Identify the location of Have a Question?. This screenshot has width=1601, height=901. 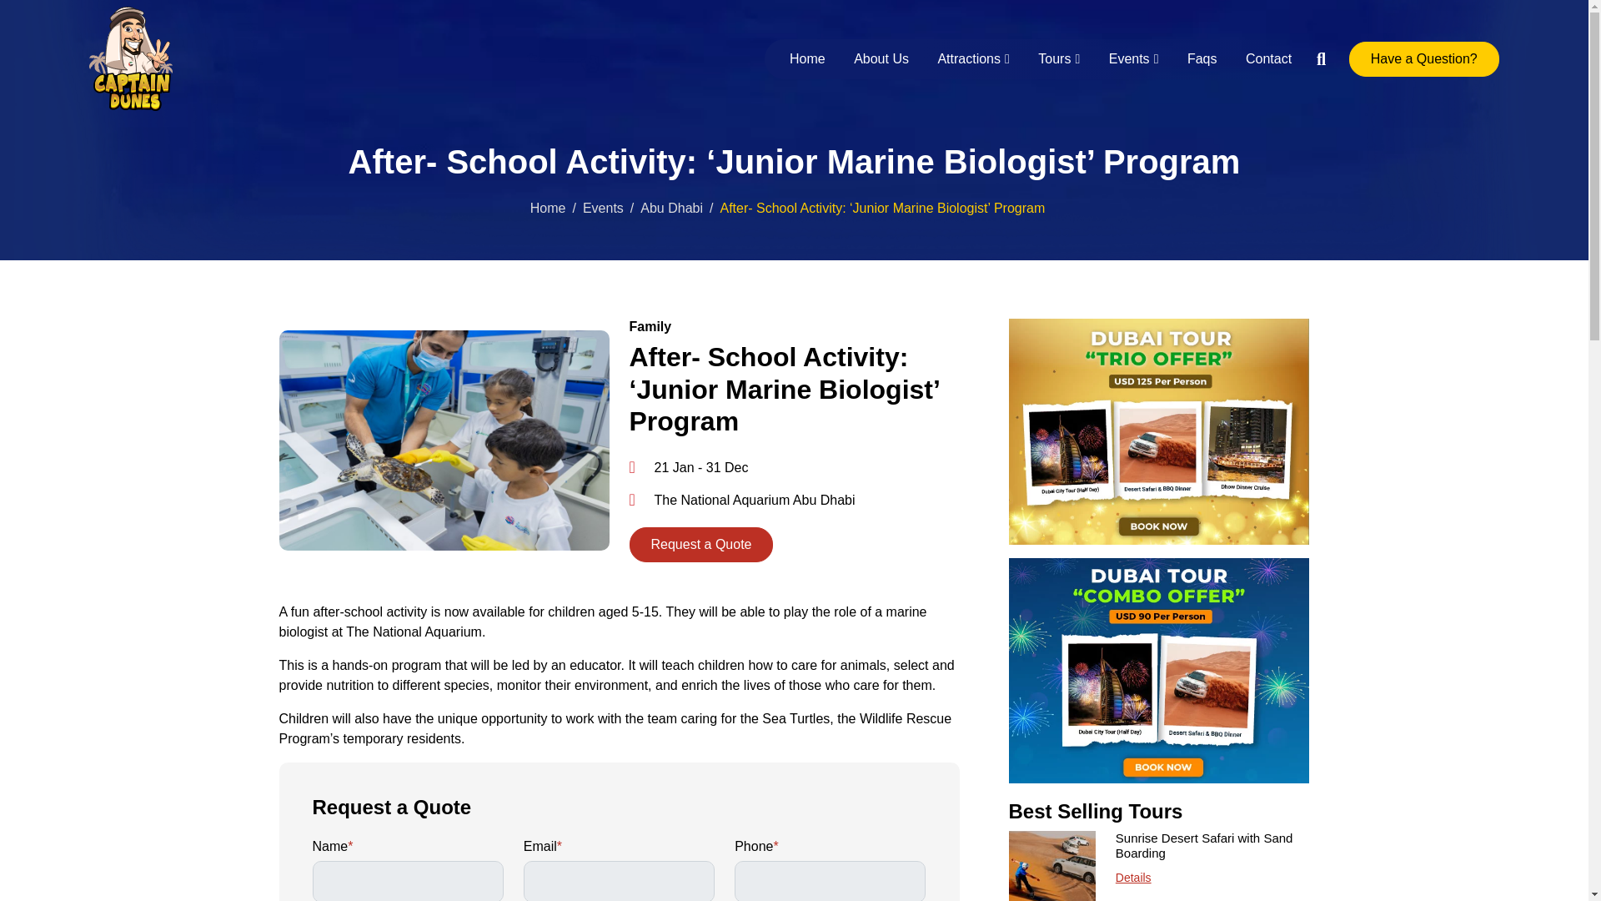
(1424, 58).